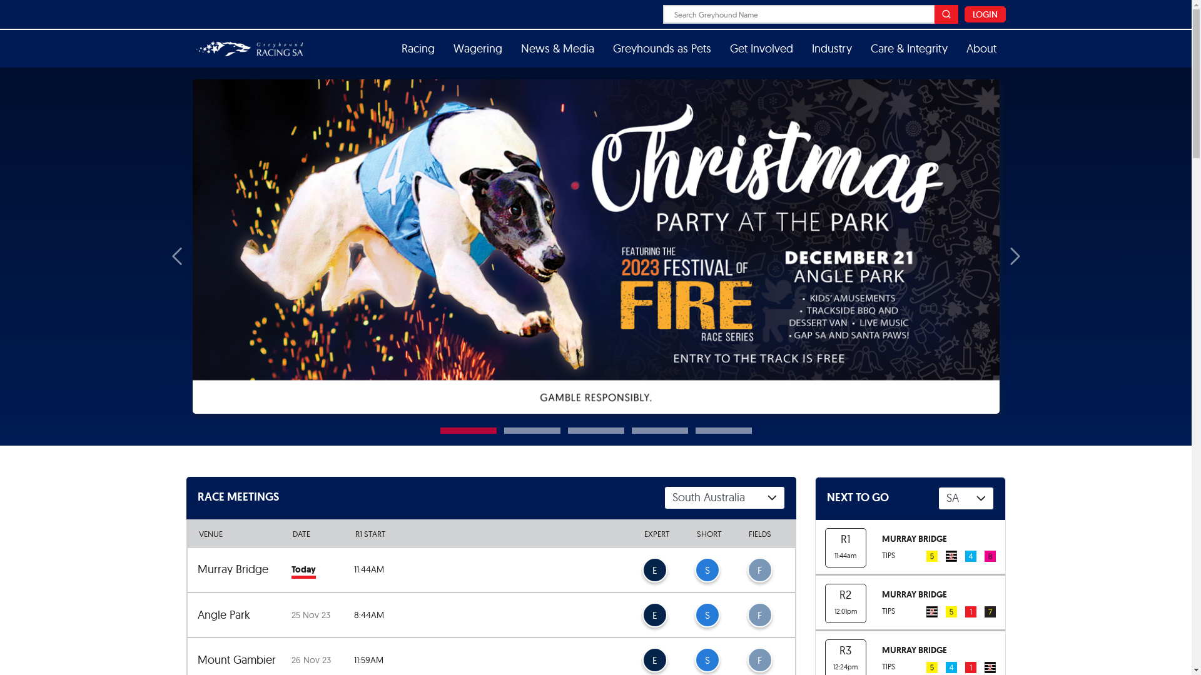 This screenshot has width=1201, height=675. Describe the element at coordinates (557, 49) in the screenshot. I see `News & Media` at that location.